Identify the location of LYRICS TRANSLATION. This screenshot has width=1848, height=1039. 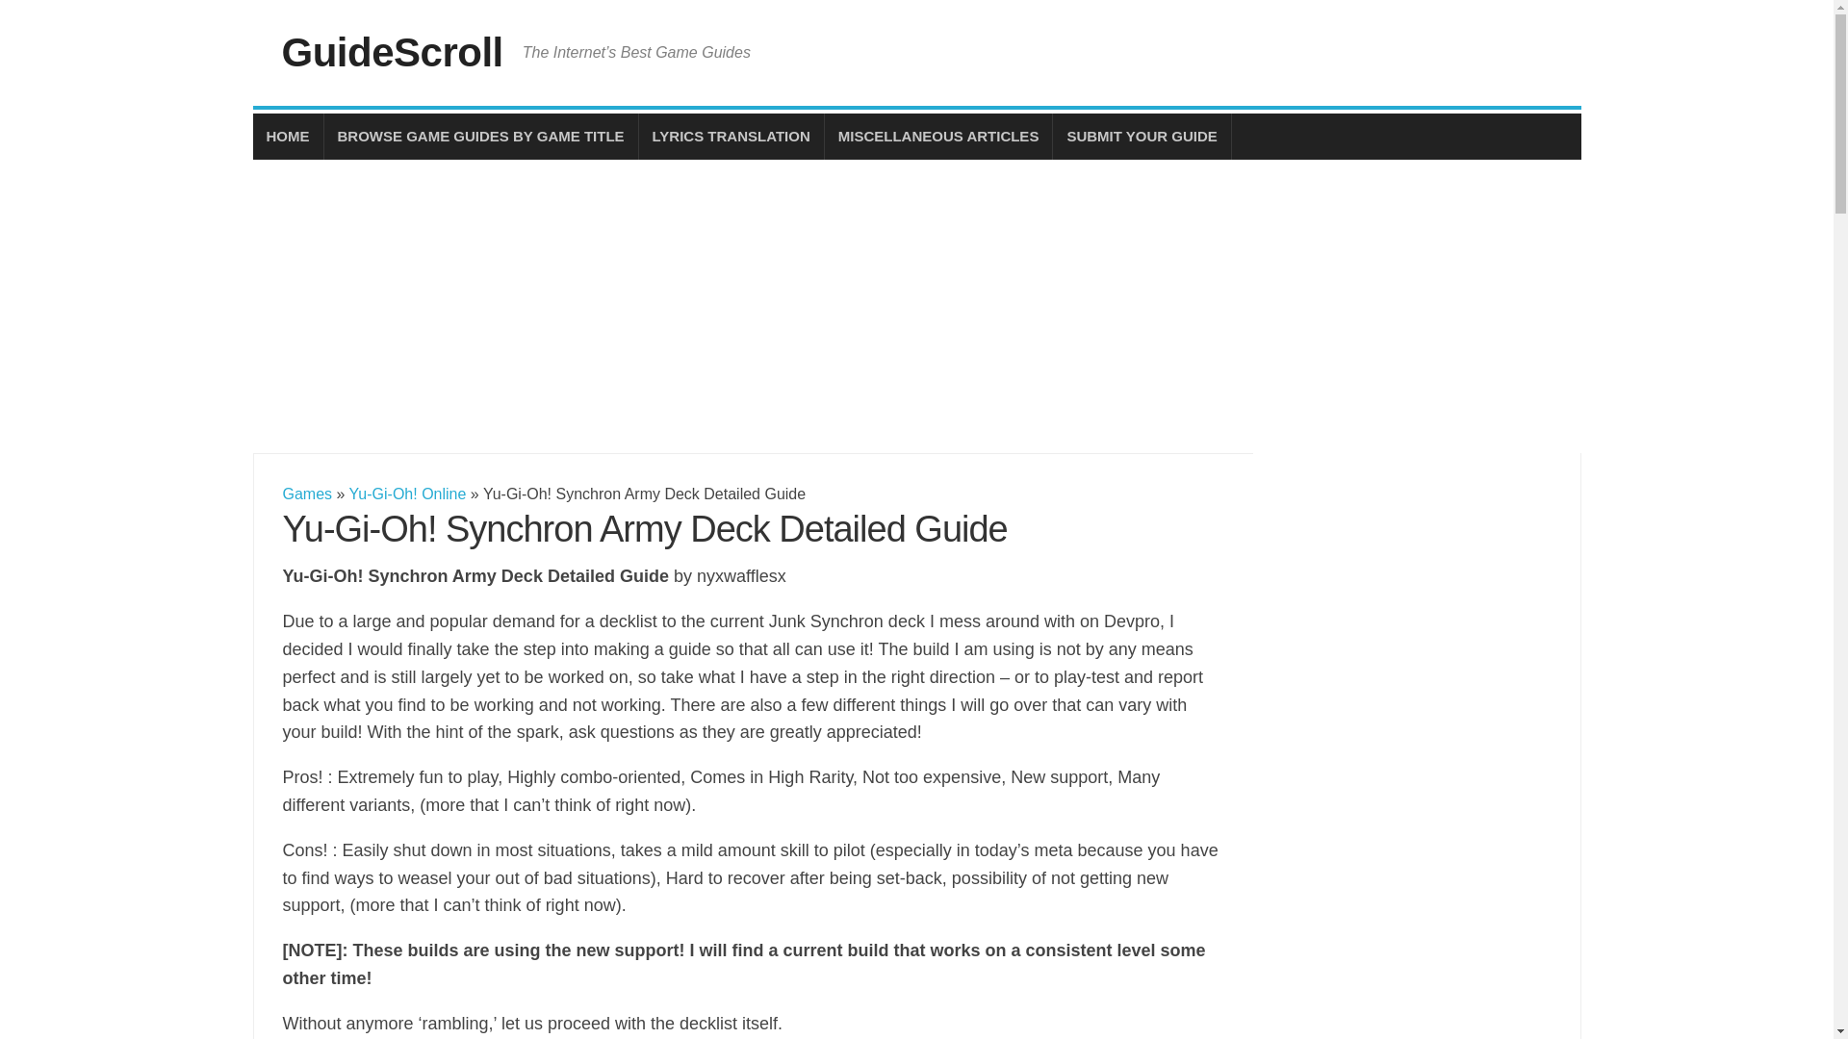
(731, 137).